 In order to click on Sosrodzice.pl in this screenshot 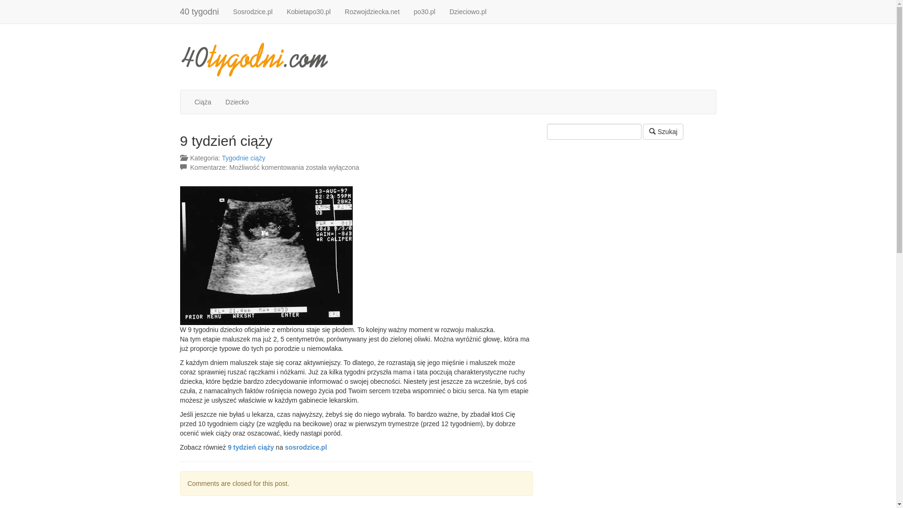, I will do `click(253, 12)`.